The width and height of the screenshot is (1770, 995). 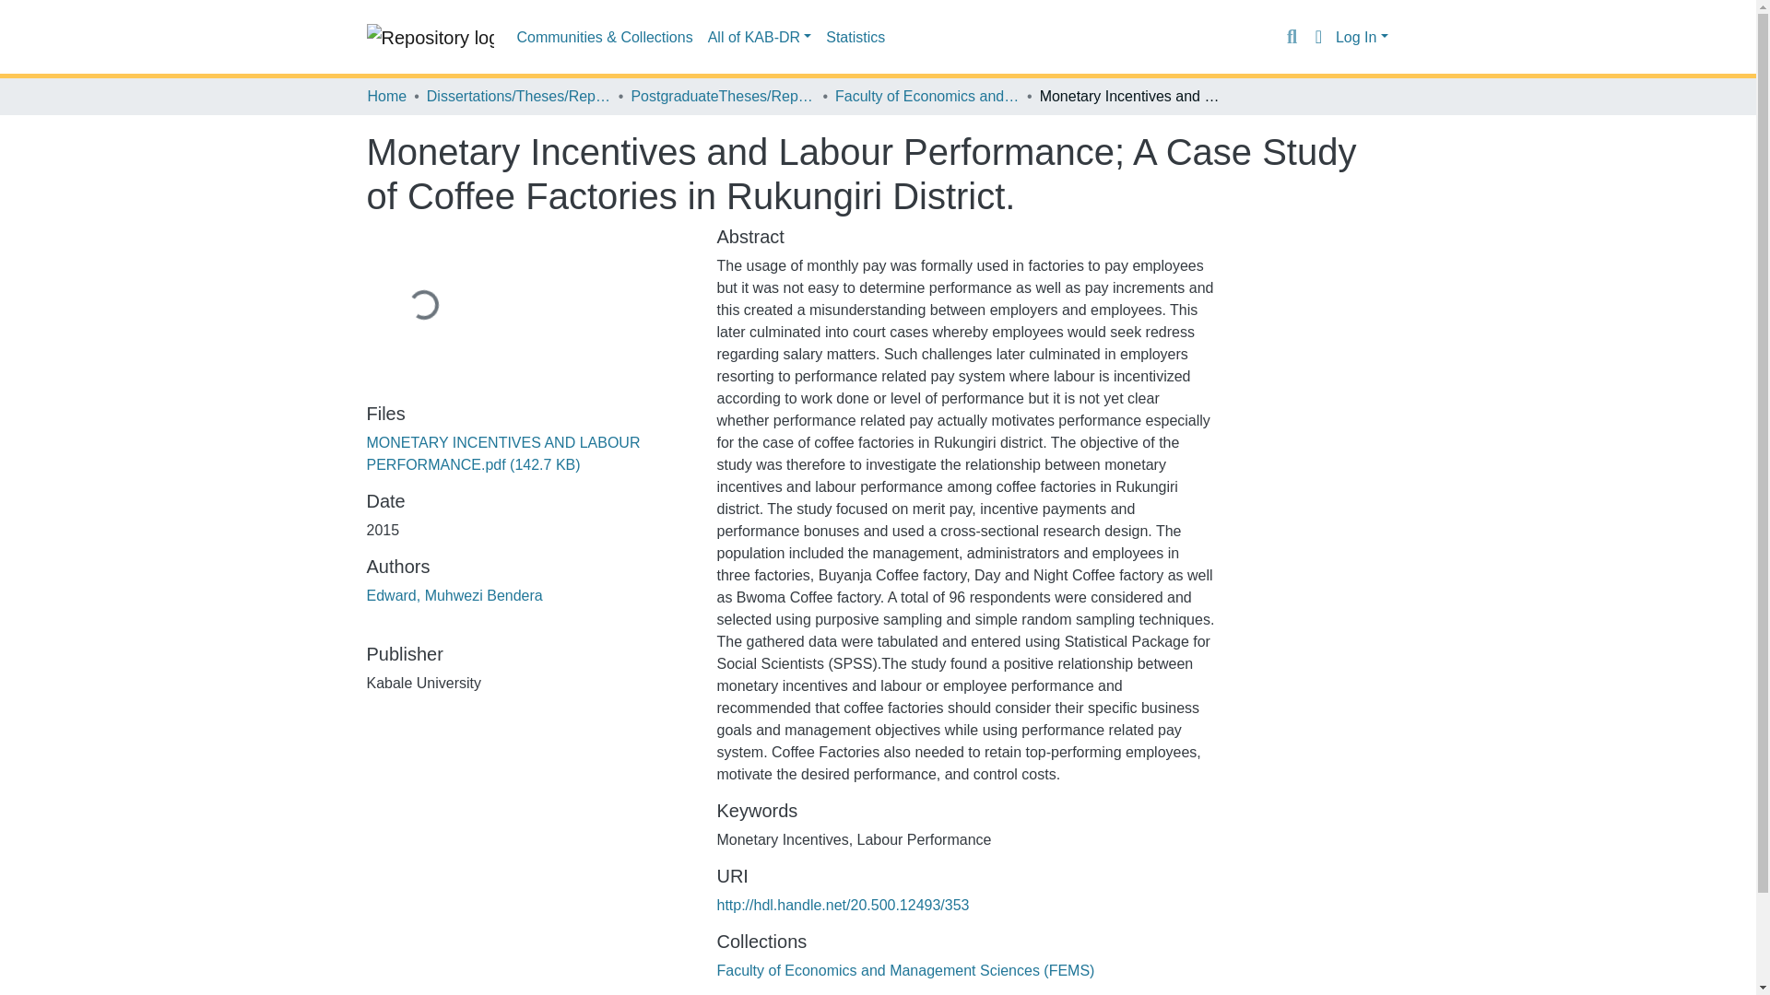 I want to click on Language switch, so click(x=1318, y=37).